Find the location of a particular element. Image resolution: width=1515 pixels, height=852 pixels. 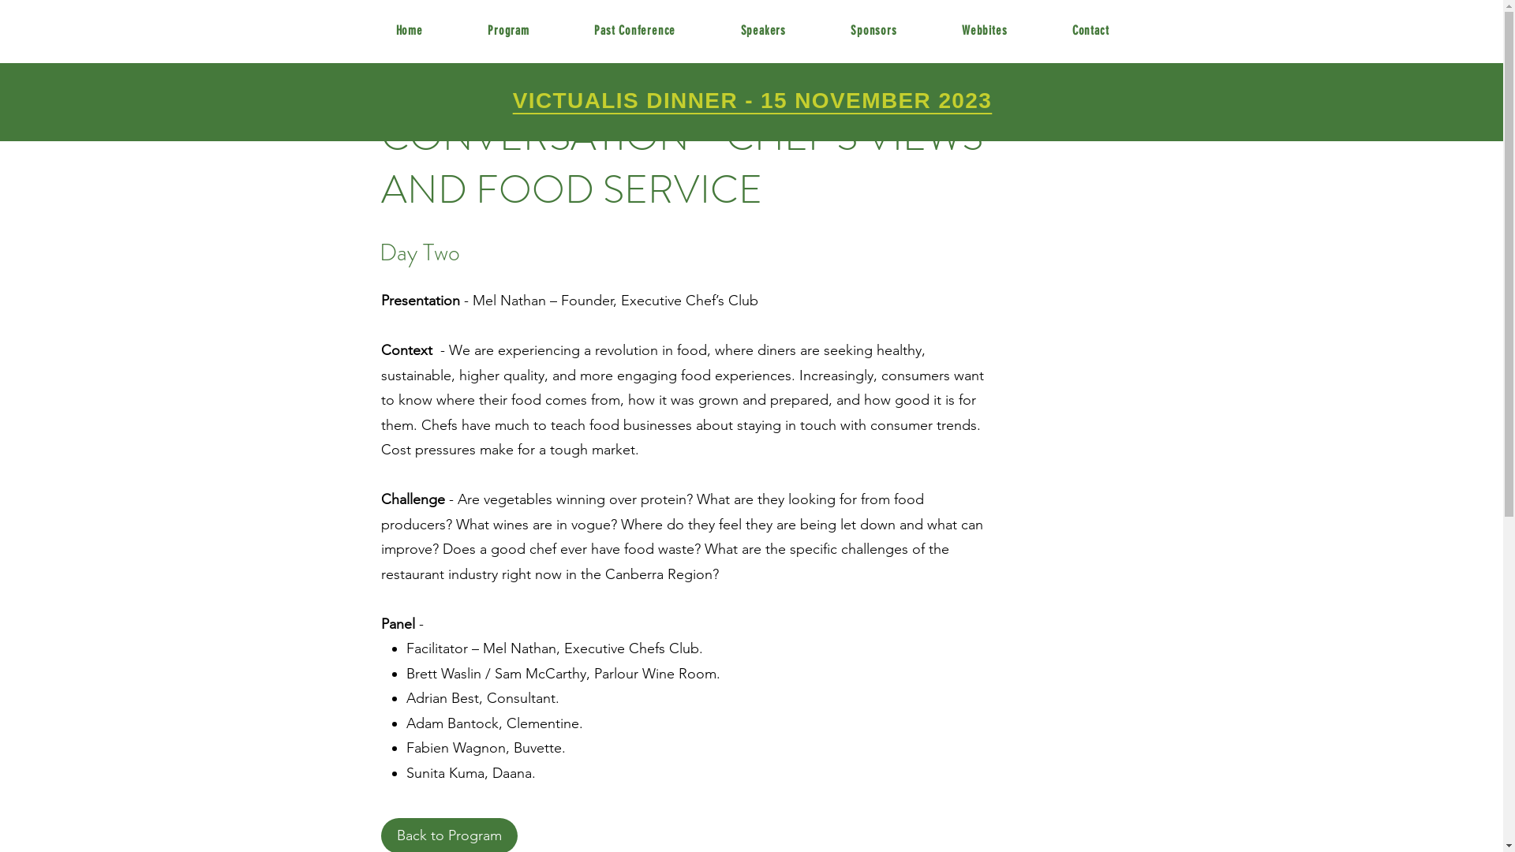

Sponsors is located at coordinates (874, 32).